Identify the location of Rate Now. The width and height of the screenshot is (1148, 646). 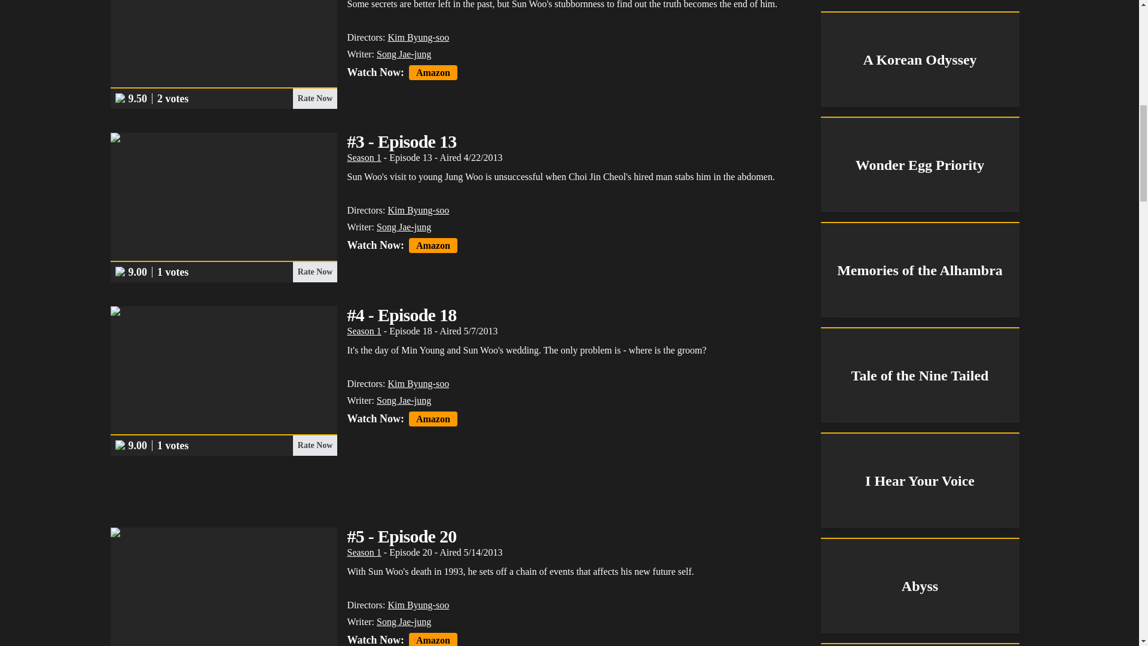
(315, 272).